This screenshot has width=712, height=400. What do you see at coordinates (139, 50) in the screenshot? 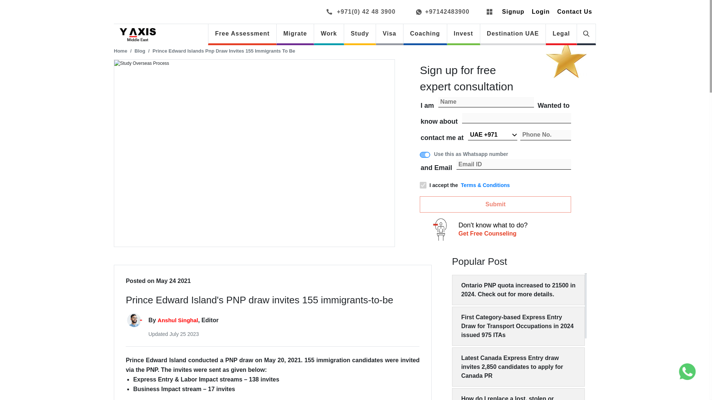
I see `Blog` at bounding box center [139, 50].